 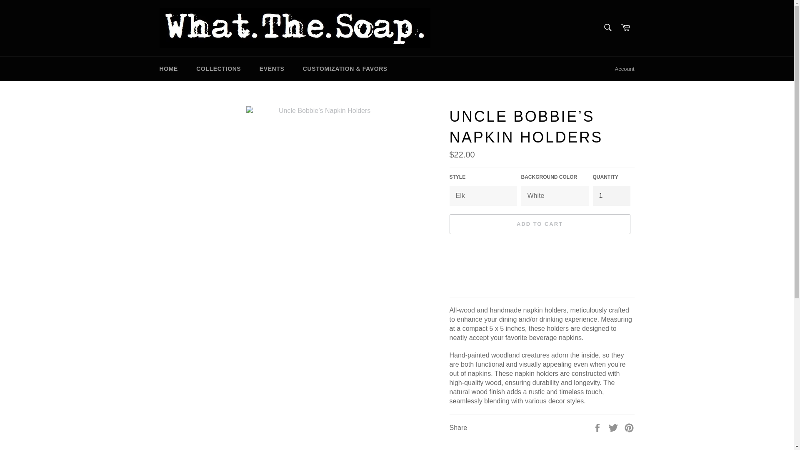 I want to click on HOME, so click(x=168, y=69).